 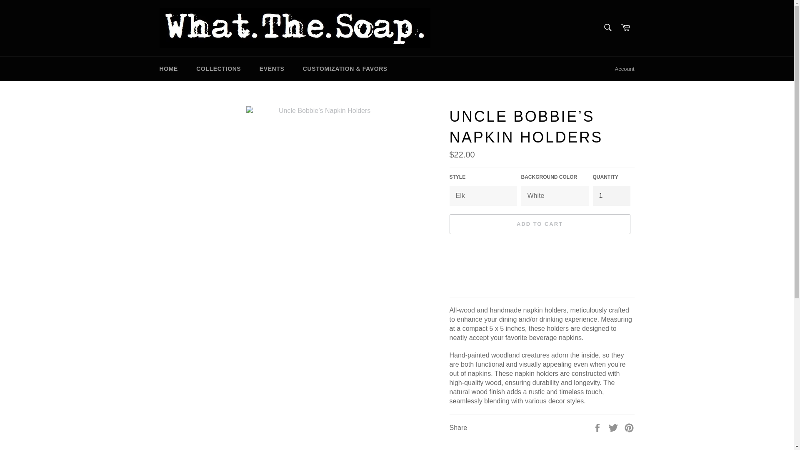 I want to click on HOME, so click(x=168, y=69).